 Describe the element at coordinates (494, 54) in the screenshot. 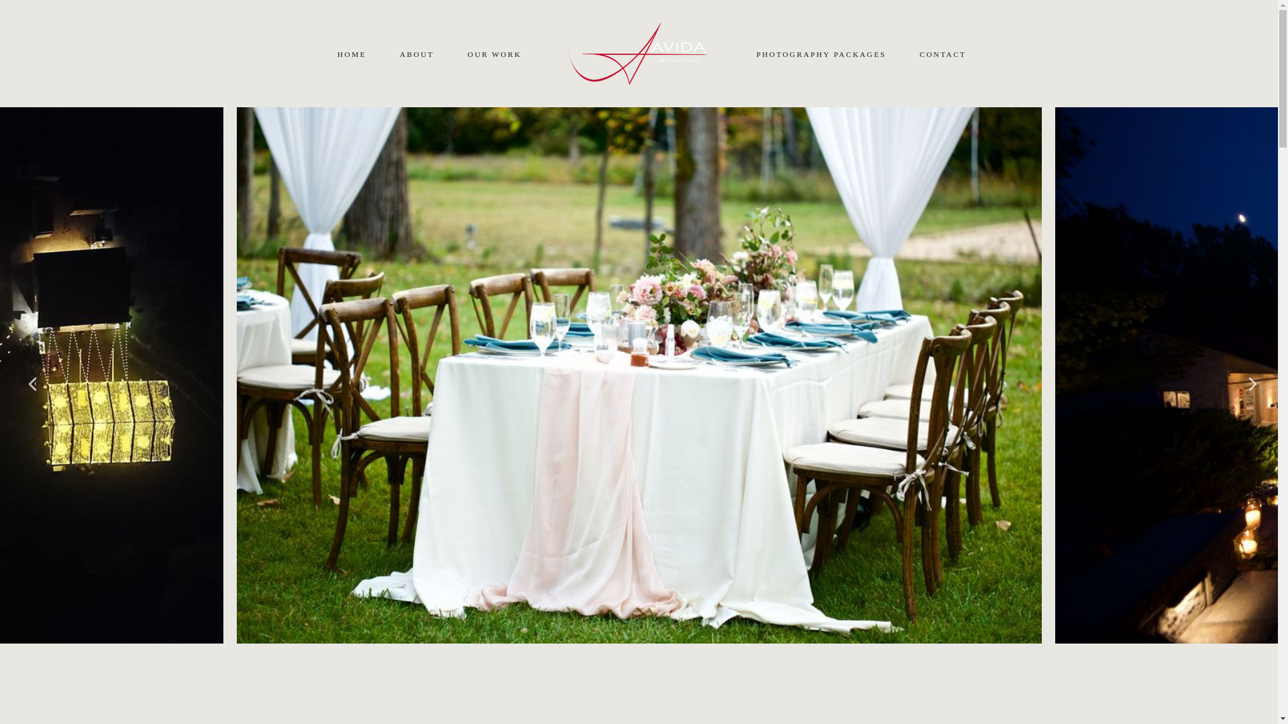

I see `OUR WORK` at that location.